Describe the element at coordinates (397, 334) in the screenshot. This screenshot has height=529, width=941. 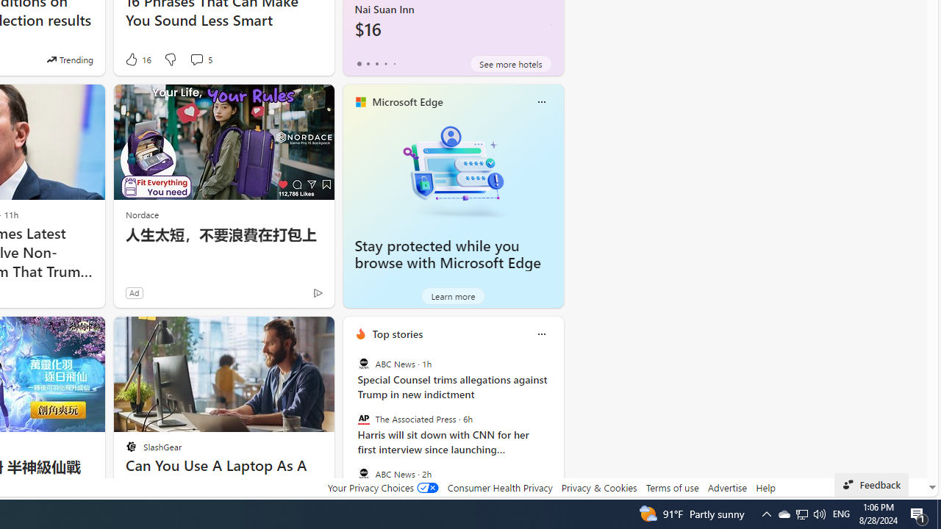
I see `Top stories` at that location.